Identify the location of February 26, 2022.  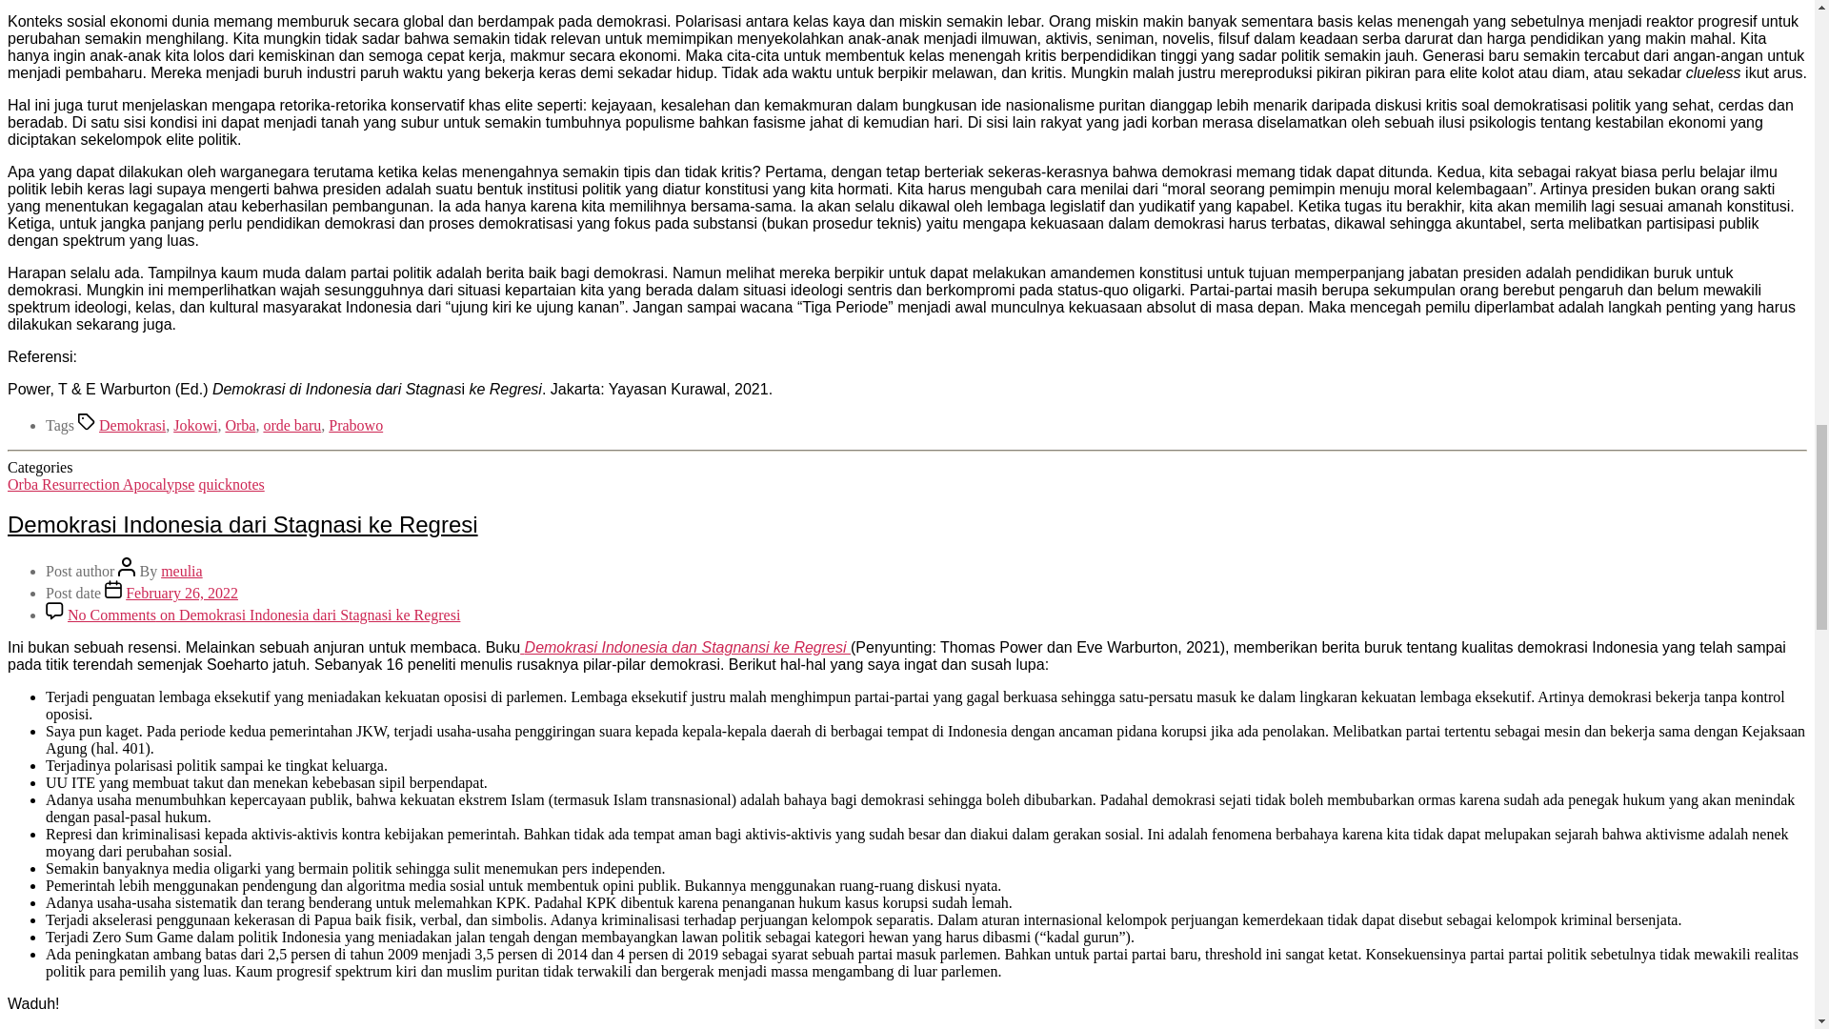
(181, 593).